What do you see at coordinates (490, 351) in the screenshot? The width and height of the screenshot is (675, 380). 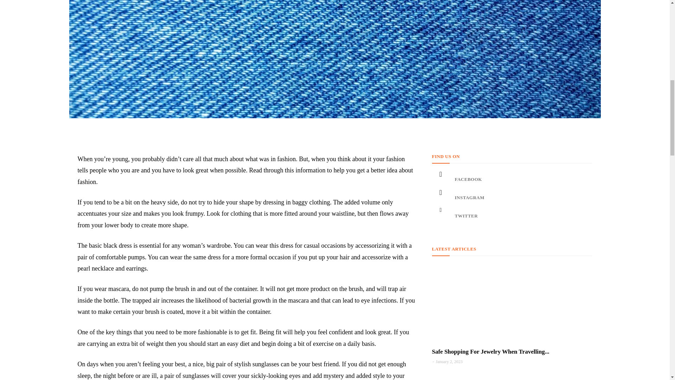 I see `Safe Shopping For Jewelry When Travelling Abroad` at bounding box center [490, 351].